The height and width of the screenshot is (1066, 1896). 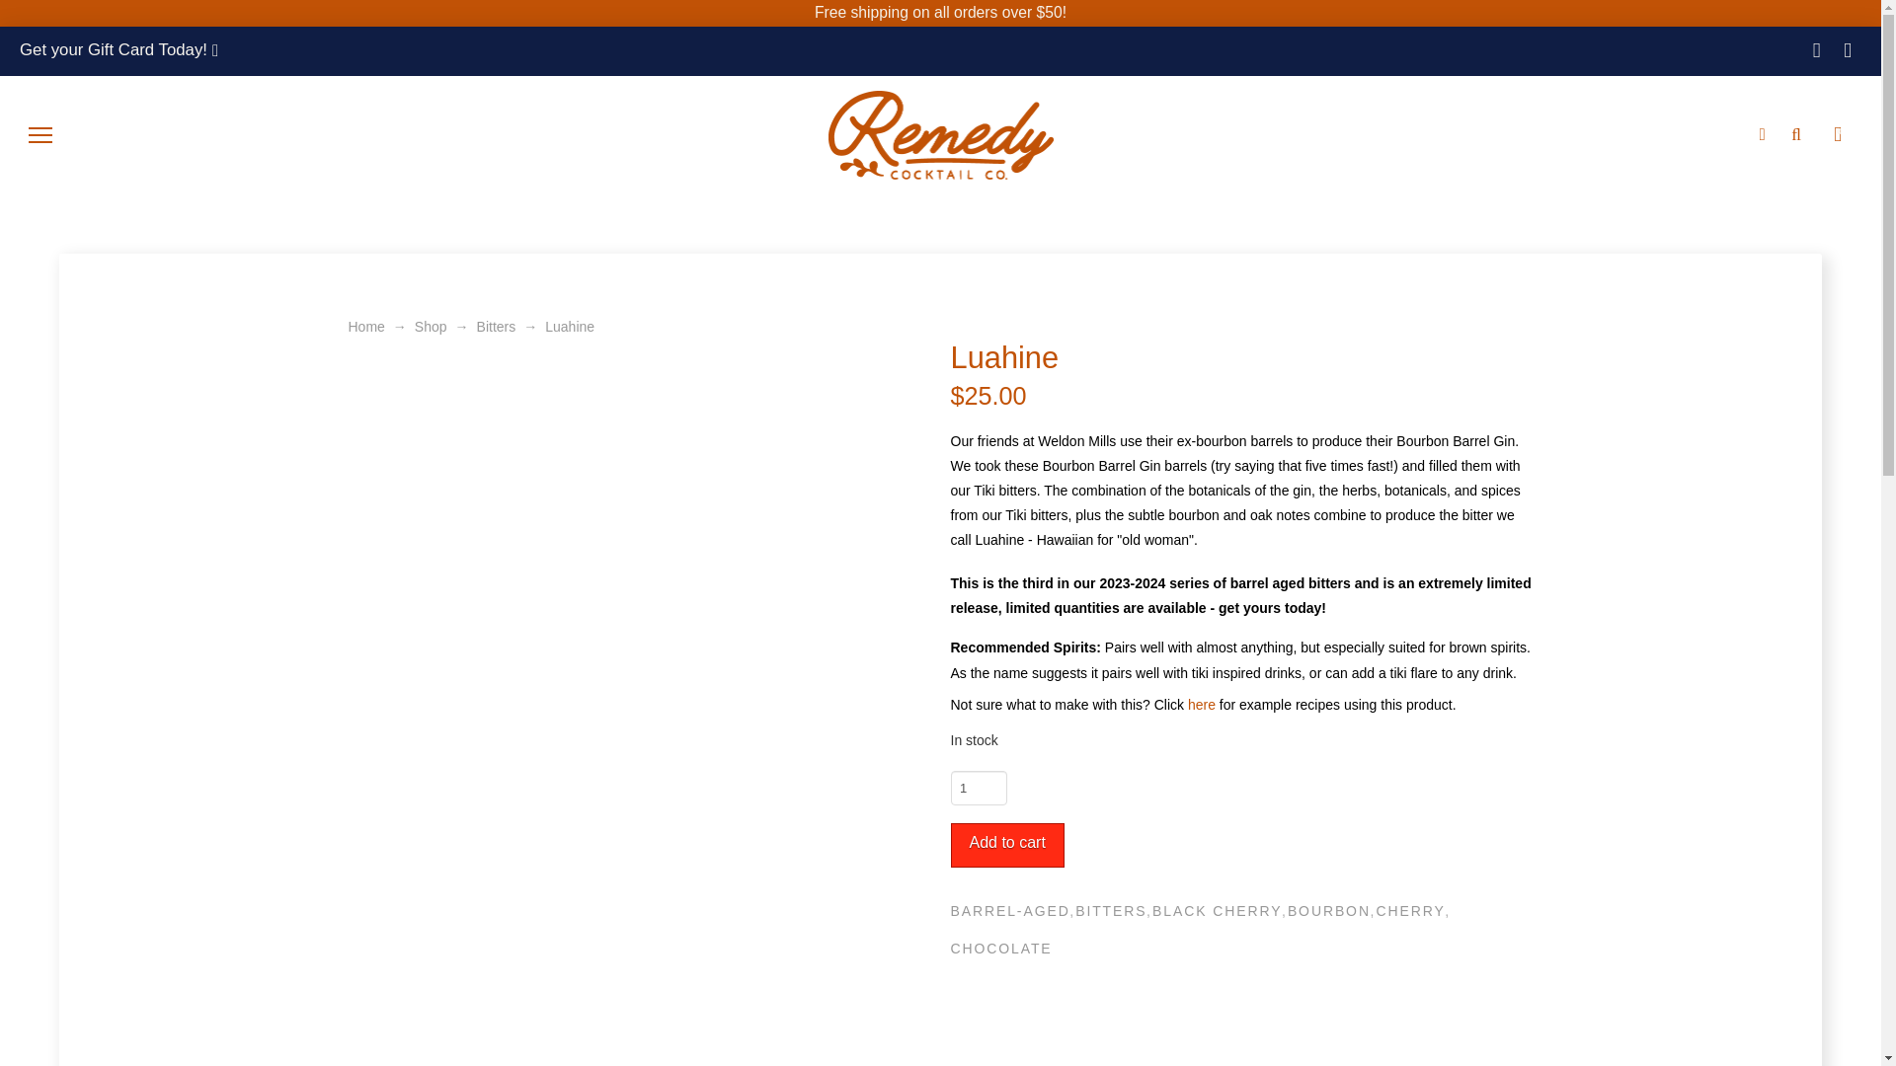 What do you see at coordinates (1816, 50) in the screenshot?
I see `View our Instagram feed` at bounding box center [1816, 50].